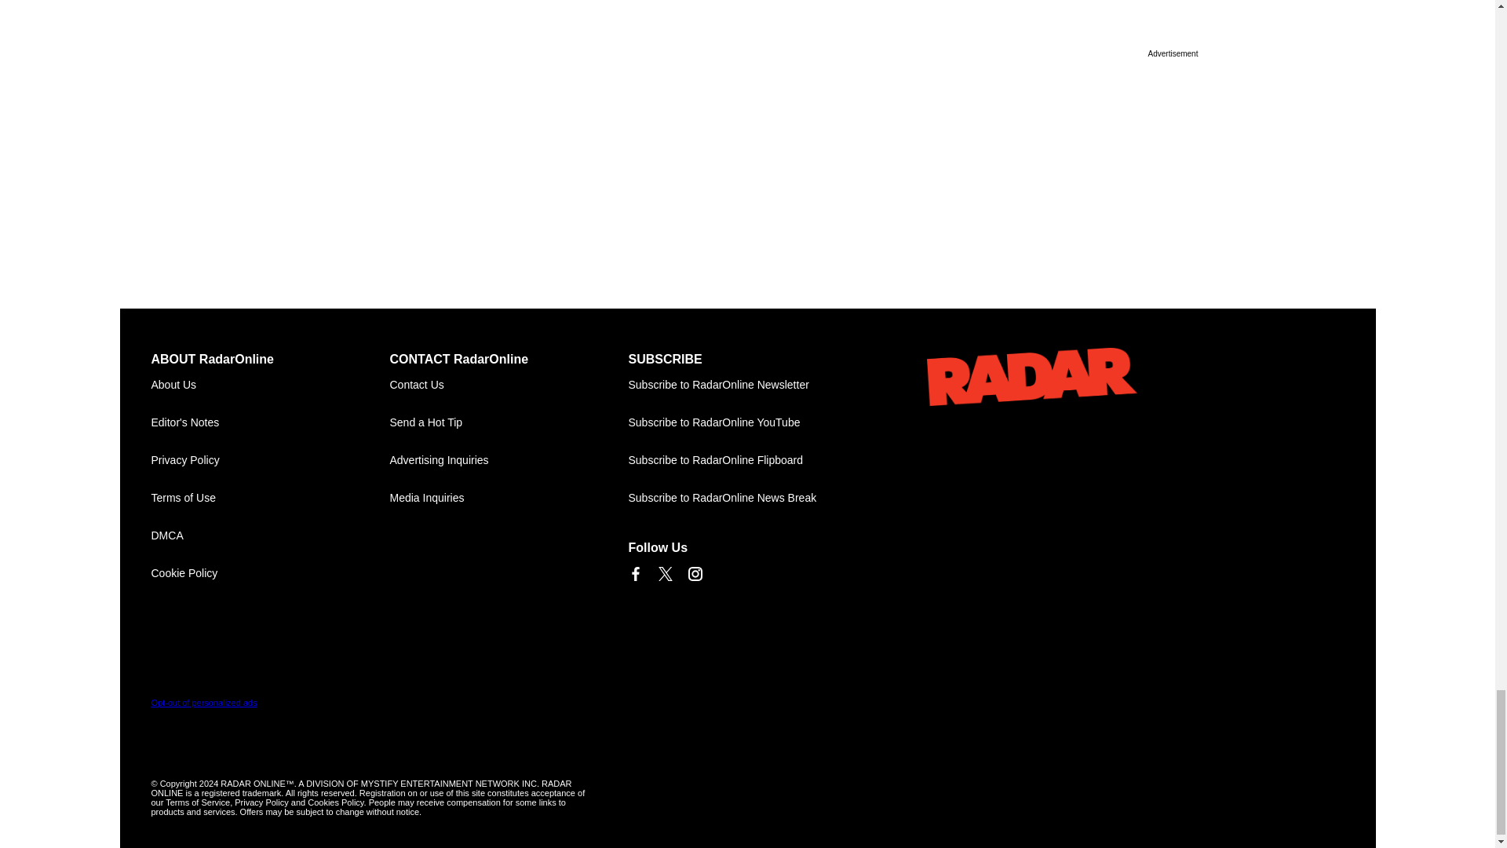  I want to click on Contact Us, so click(509, 385).